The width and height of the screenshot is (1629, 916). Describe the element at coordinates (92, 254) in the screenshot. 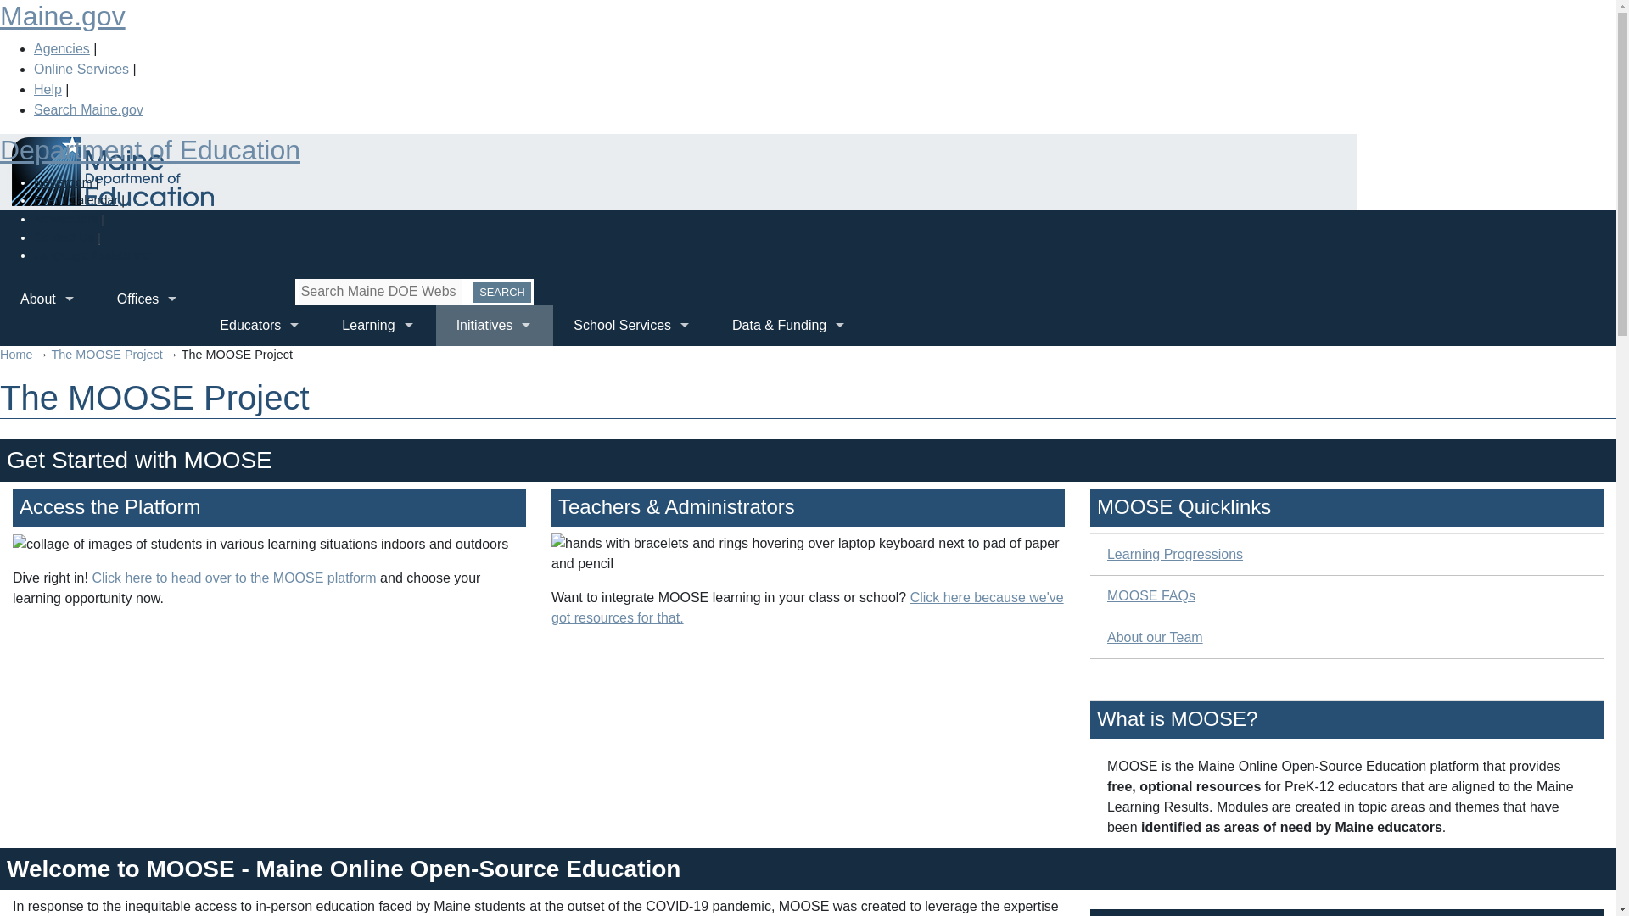

I see `Language Assistance` at that location.